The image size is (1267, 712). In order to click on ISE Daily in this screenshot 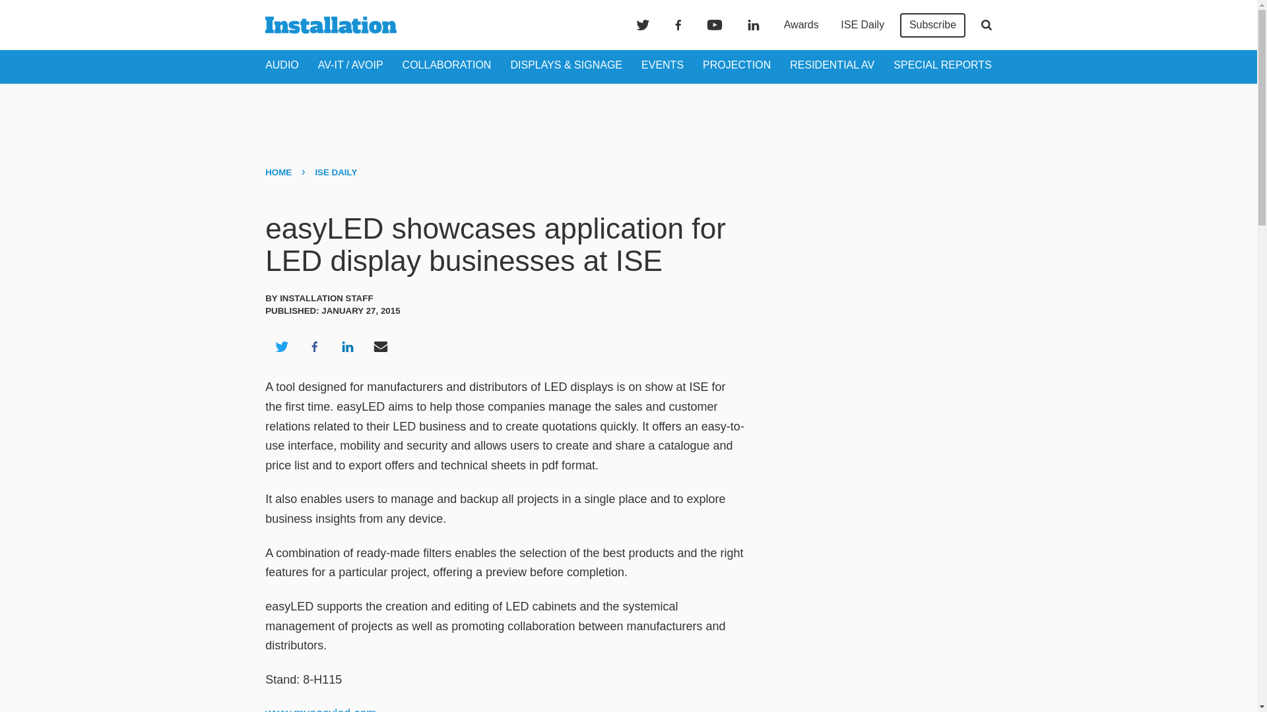, I will do `click(862, 25)`.